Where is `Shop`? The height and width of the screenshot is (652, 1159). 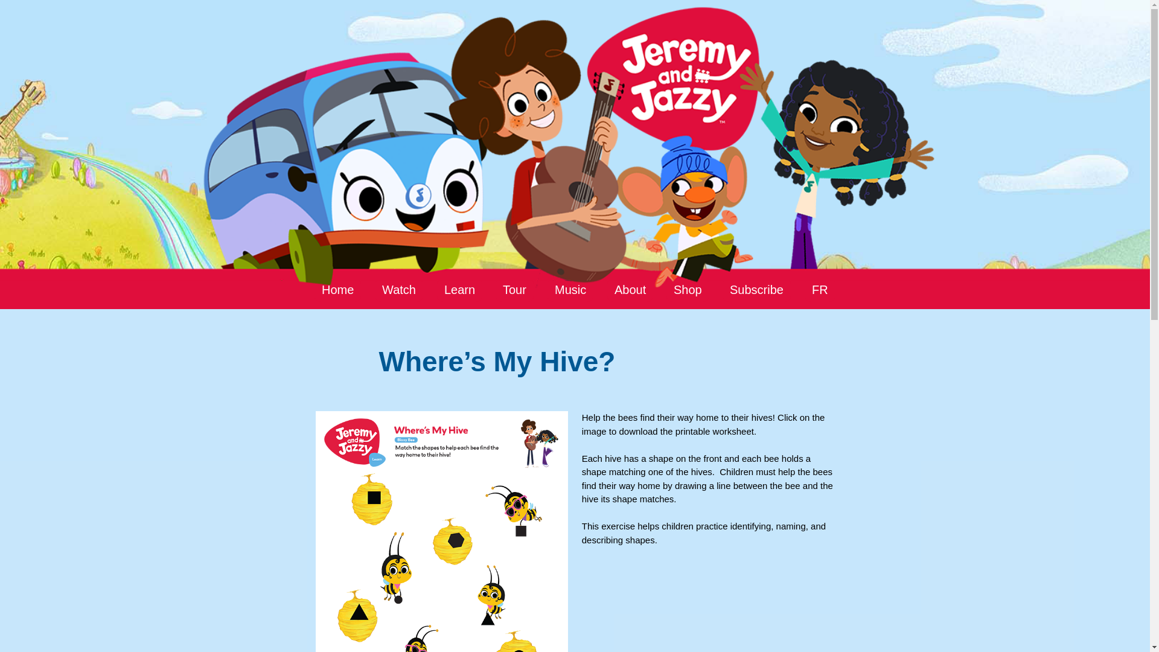
Shop is located at coordinates (688, 290).